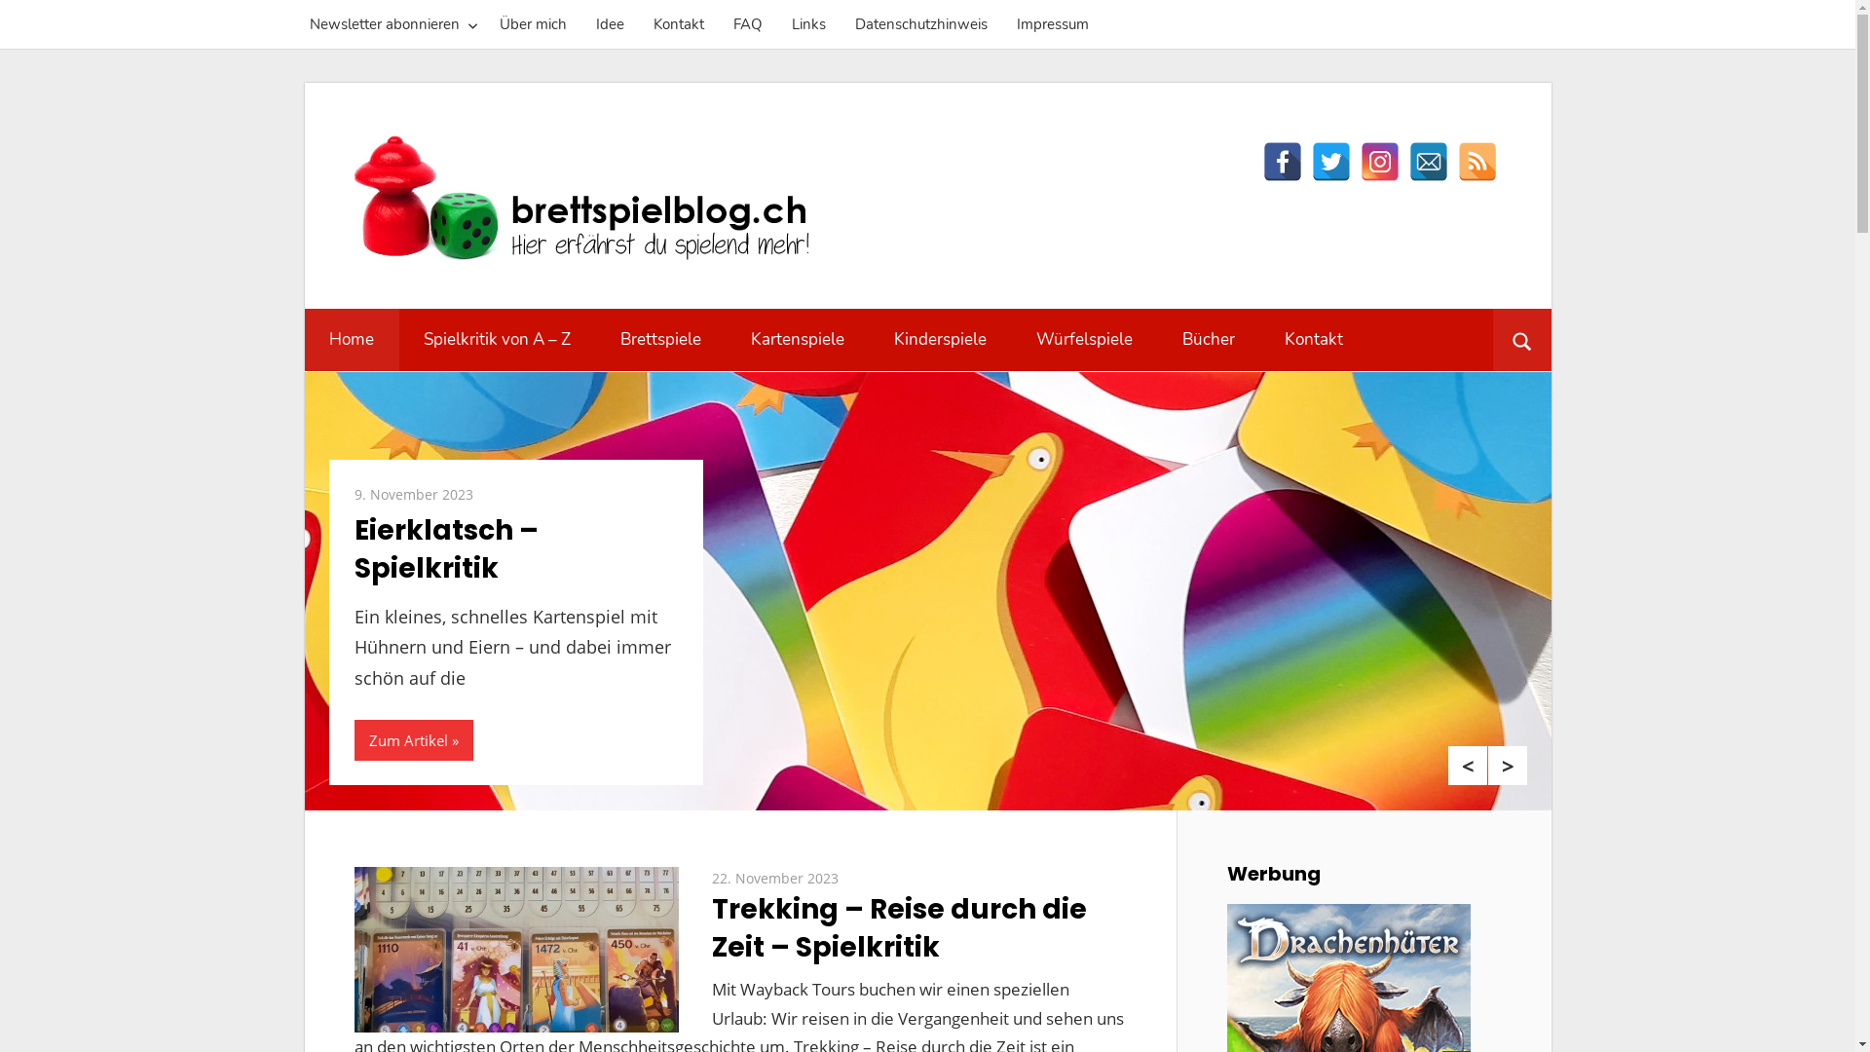  What do you see at coordinates (493, 495) in the screenshot?
I see `Paddy` at bounding box center [493, 495].